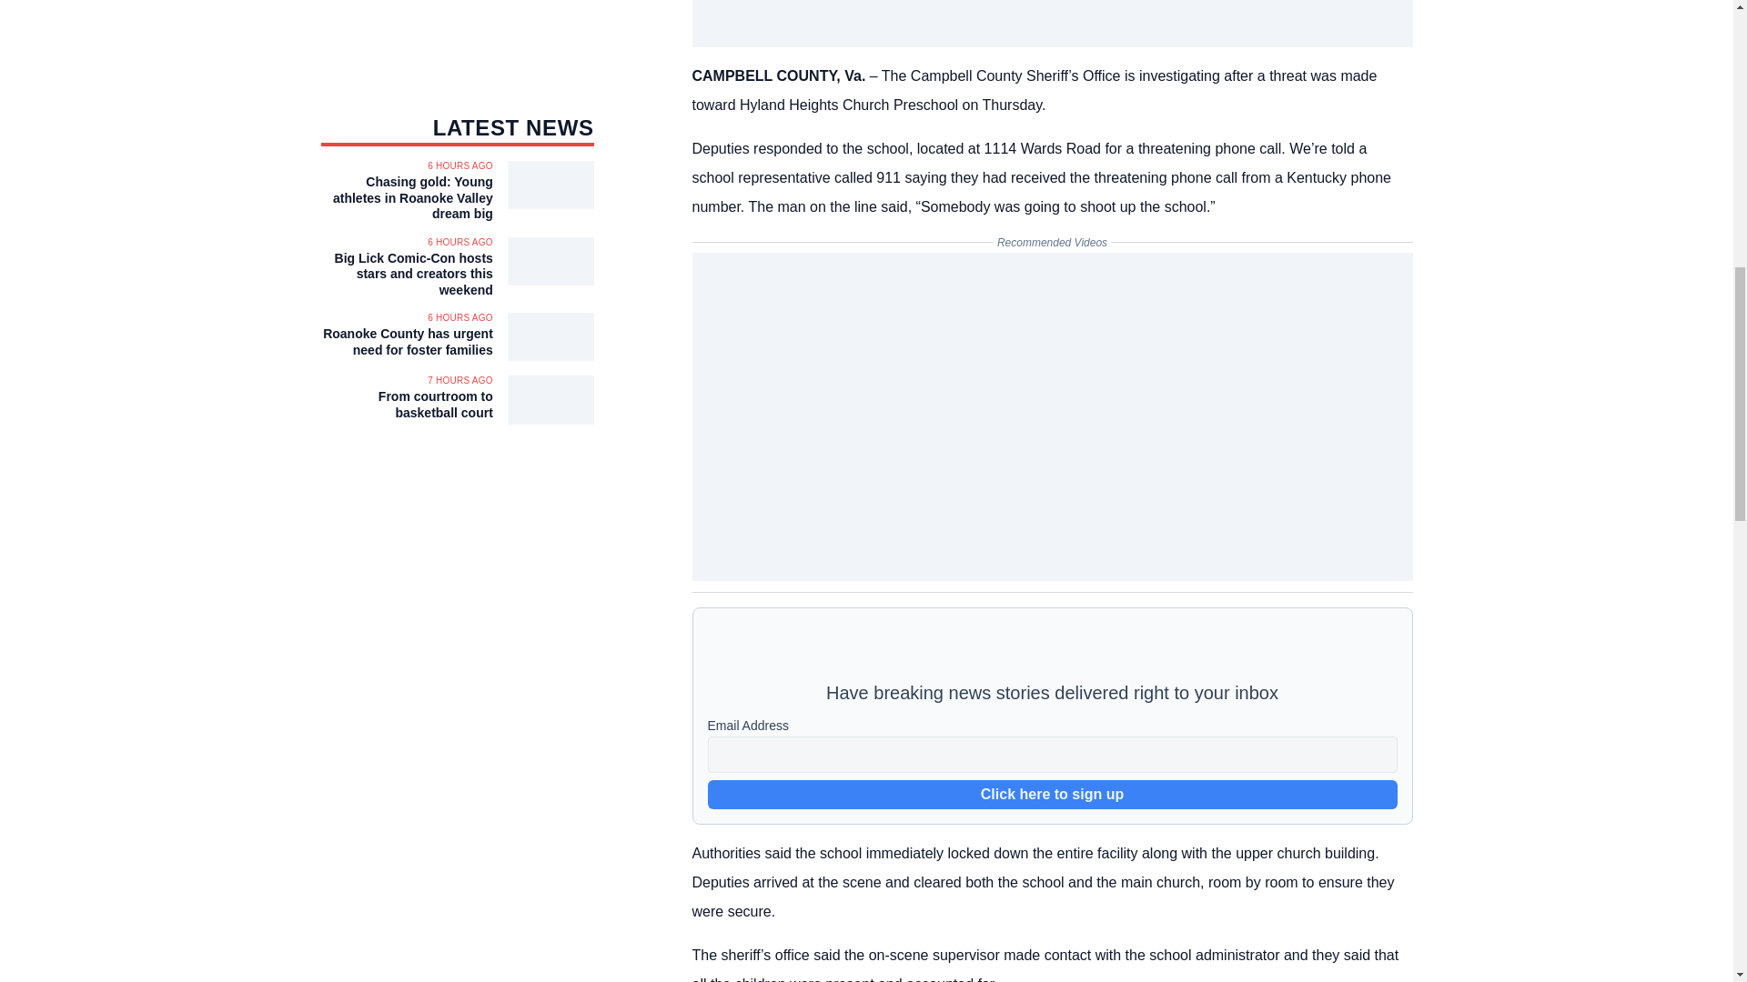 This screenshot has height=982, width=1747. I want to click on Chasing gold: Young athletes in Roanoke Valley dream big, so click(406, 198).